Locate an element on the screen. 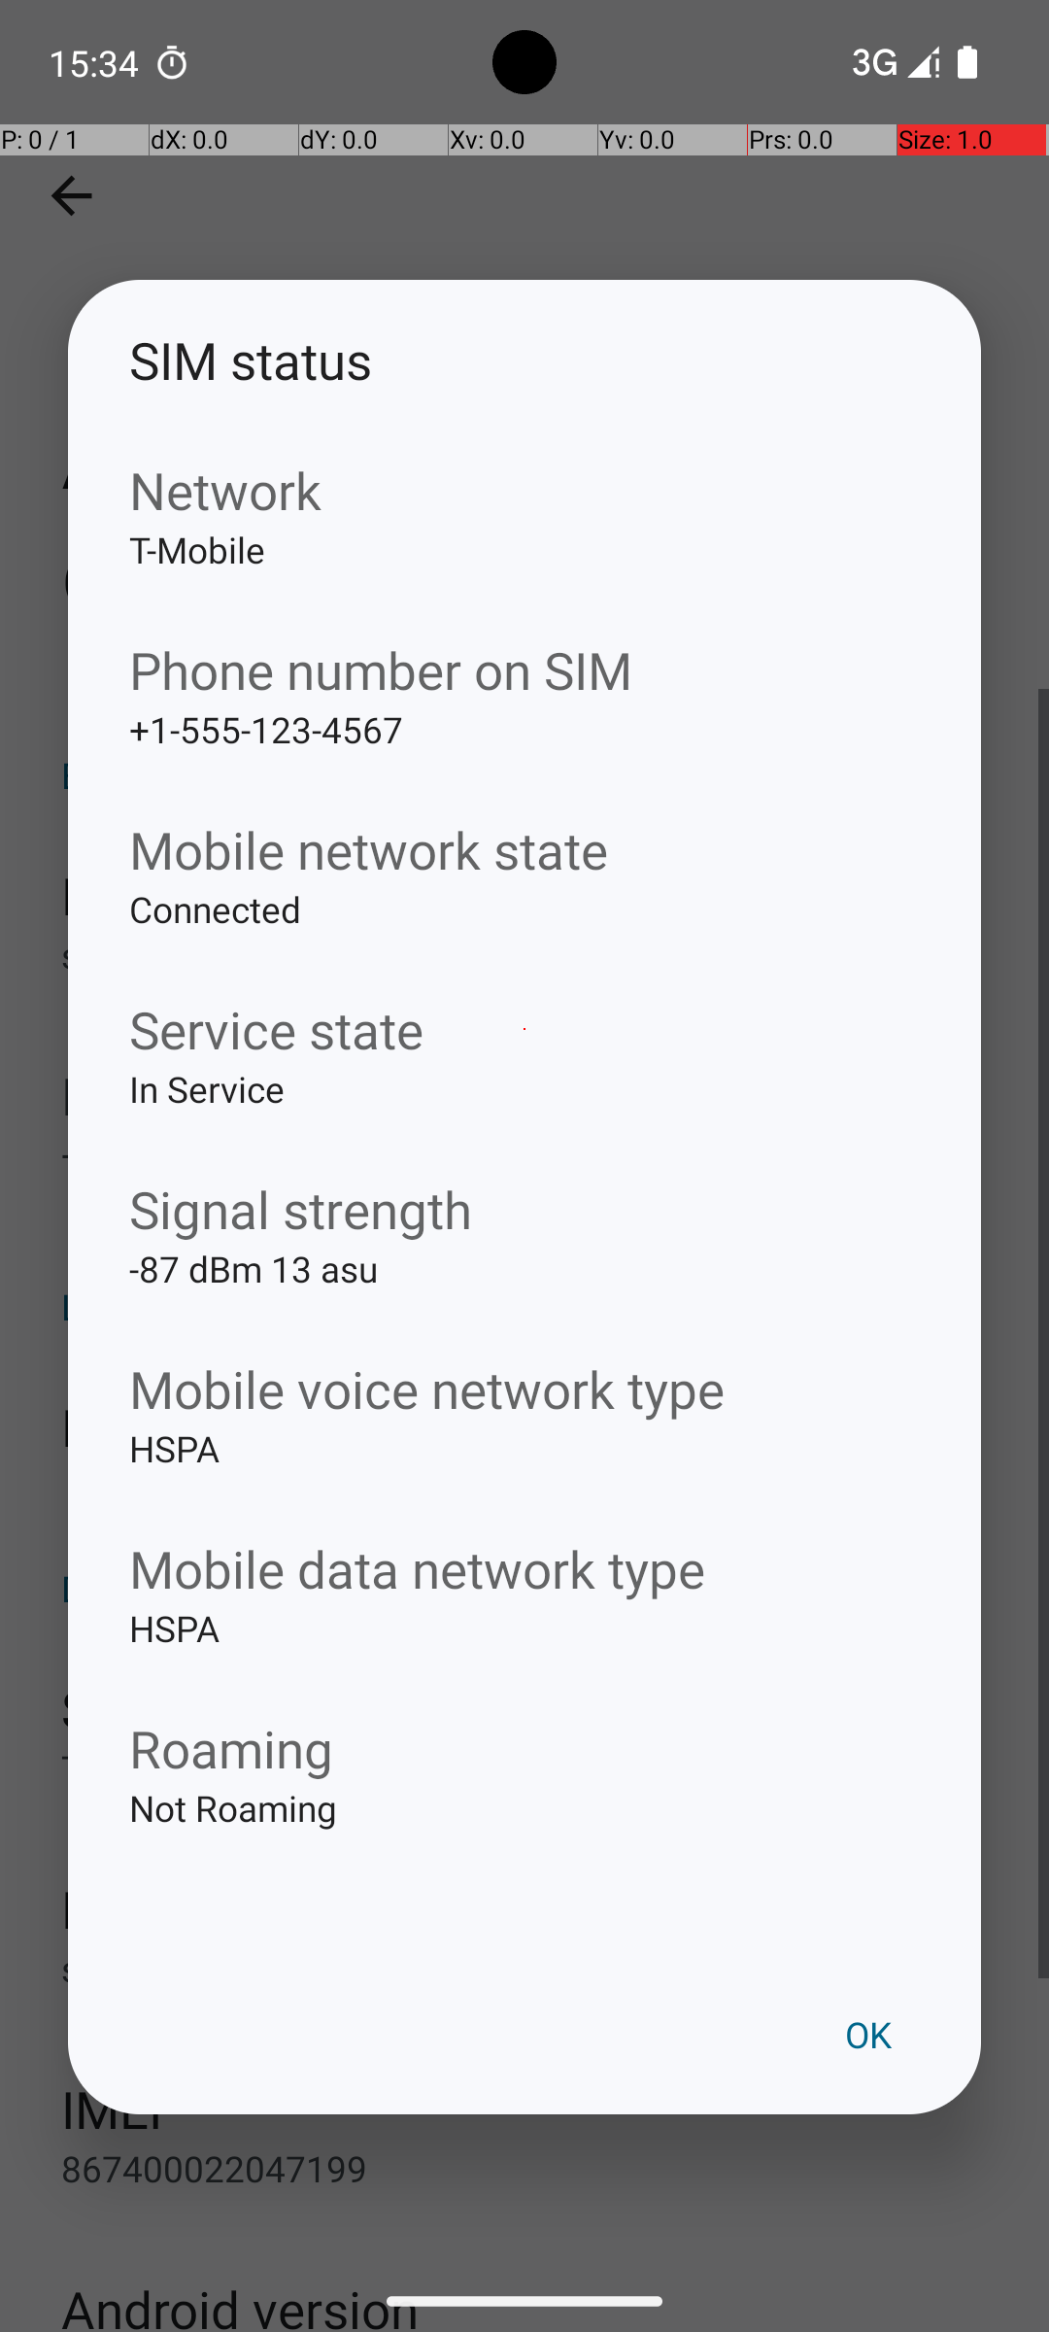 This screenshot has width=1049, height=2332. Signal strength is located at coordinates (524, 1209).